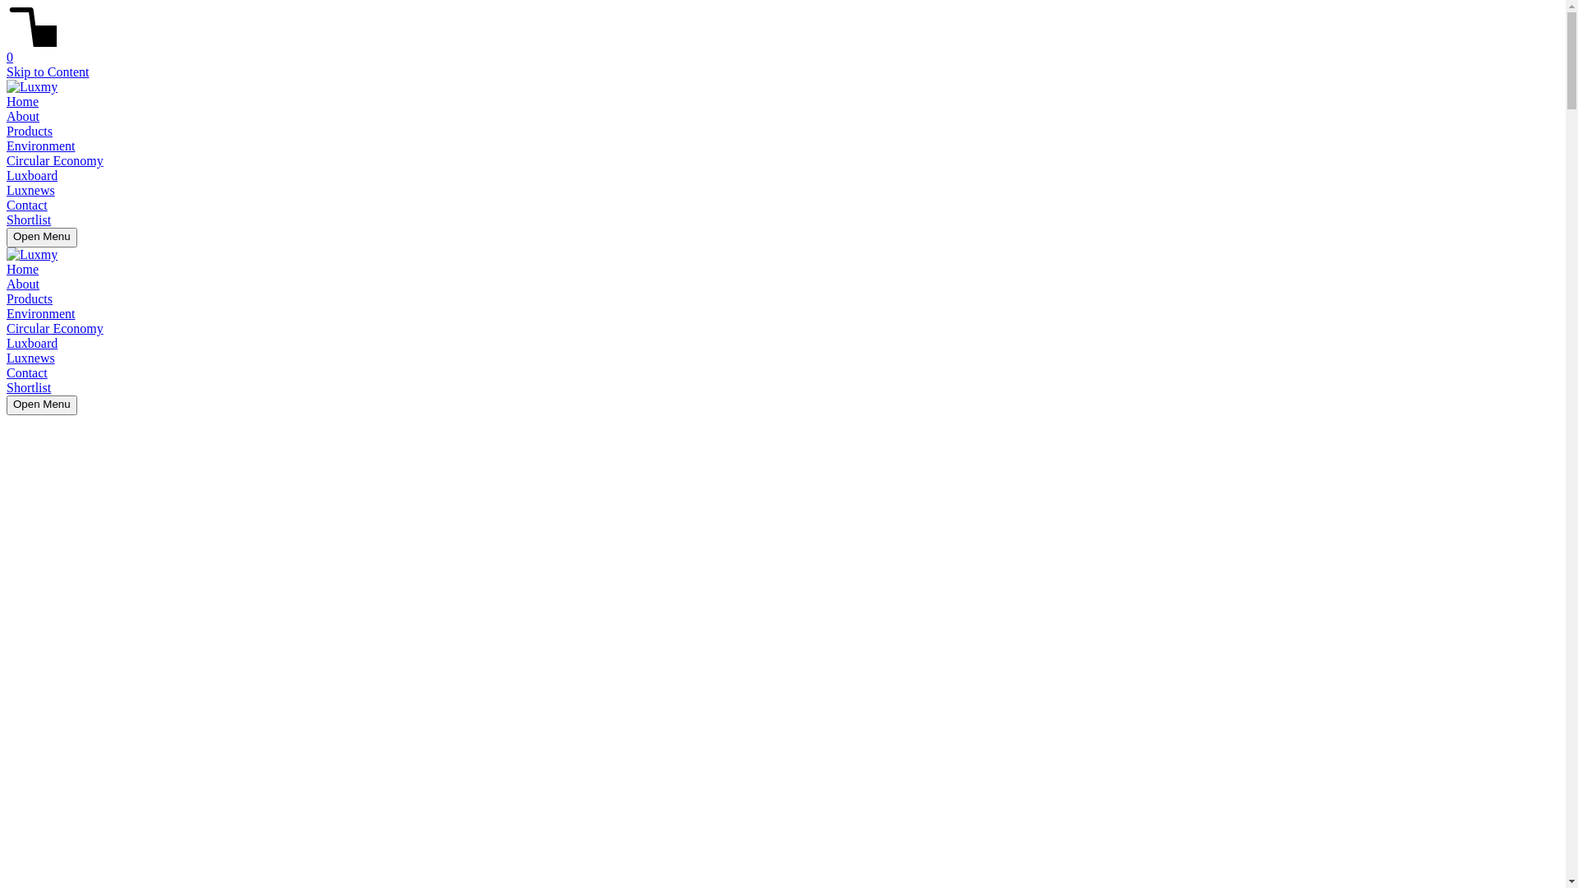 The height and width of the screenshot is (888, 1578). I want to click on Luxboard, so click(32, 344).